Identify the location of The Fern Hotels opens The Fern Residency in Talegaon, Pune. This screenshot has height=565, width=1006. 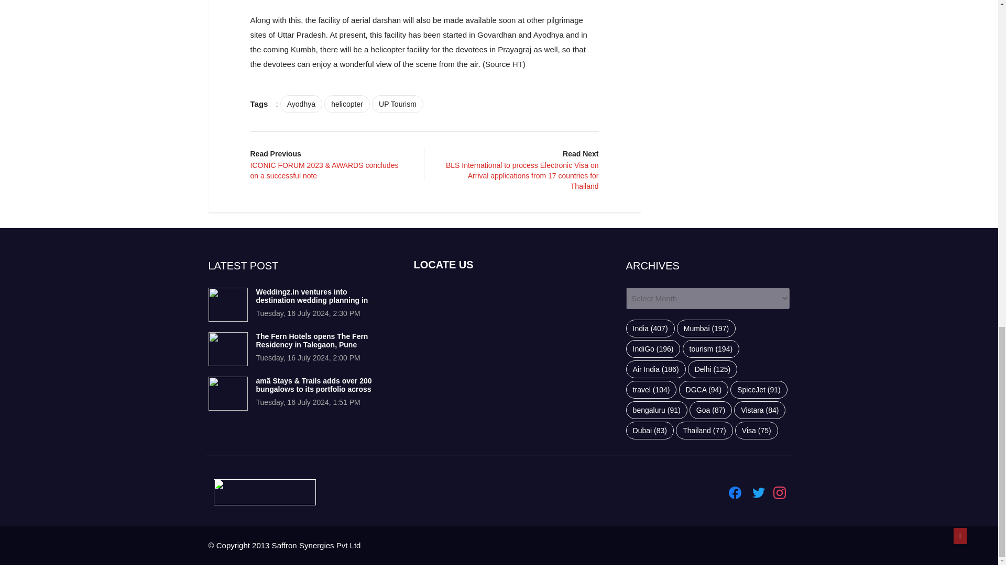
(311, 341).